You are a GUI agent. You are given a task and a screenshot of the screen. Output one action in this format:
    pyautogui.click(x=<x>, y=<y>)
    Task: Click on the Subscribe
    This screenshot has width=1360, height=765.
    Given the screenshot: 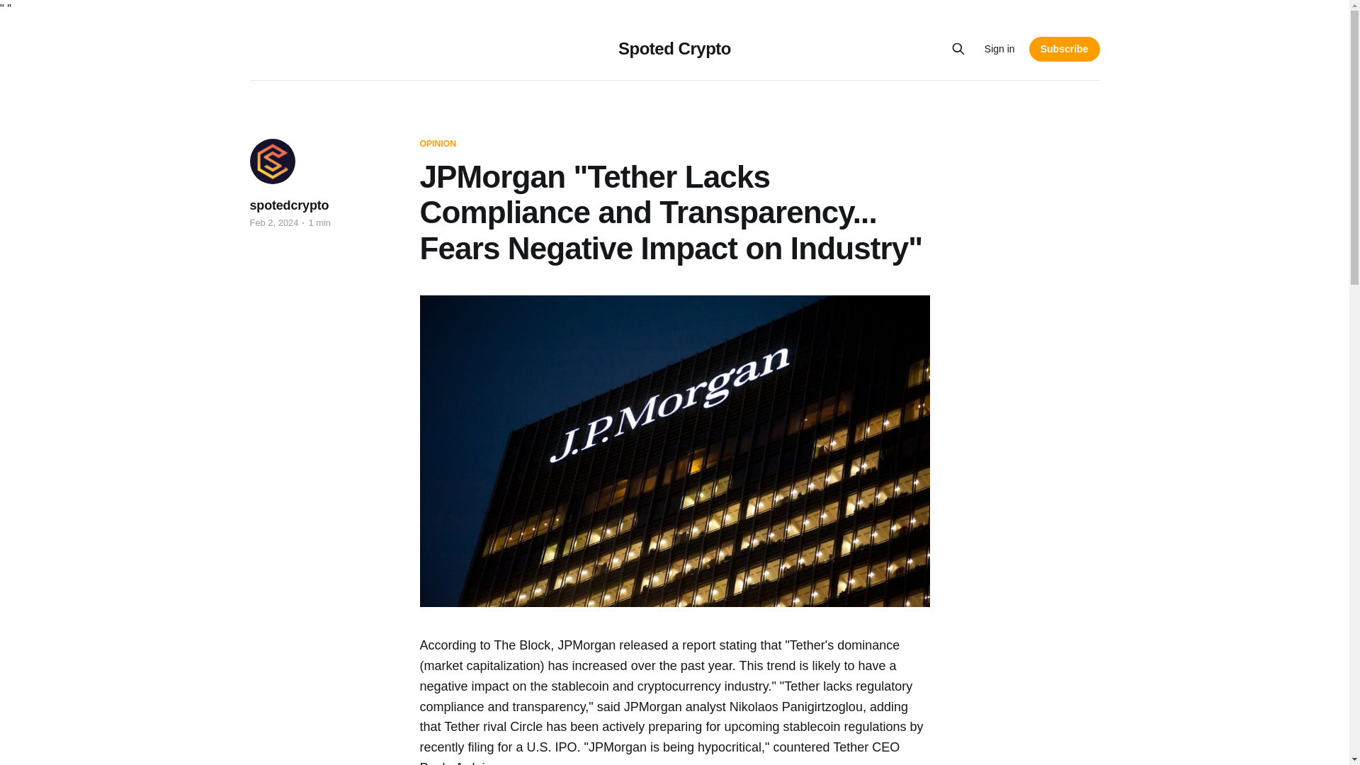 What is the action you would take?
    pyautogui.click(x=1065, y=49)
    